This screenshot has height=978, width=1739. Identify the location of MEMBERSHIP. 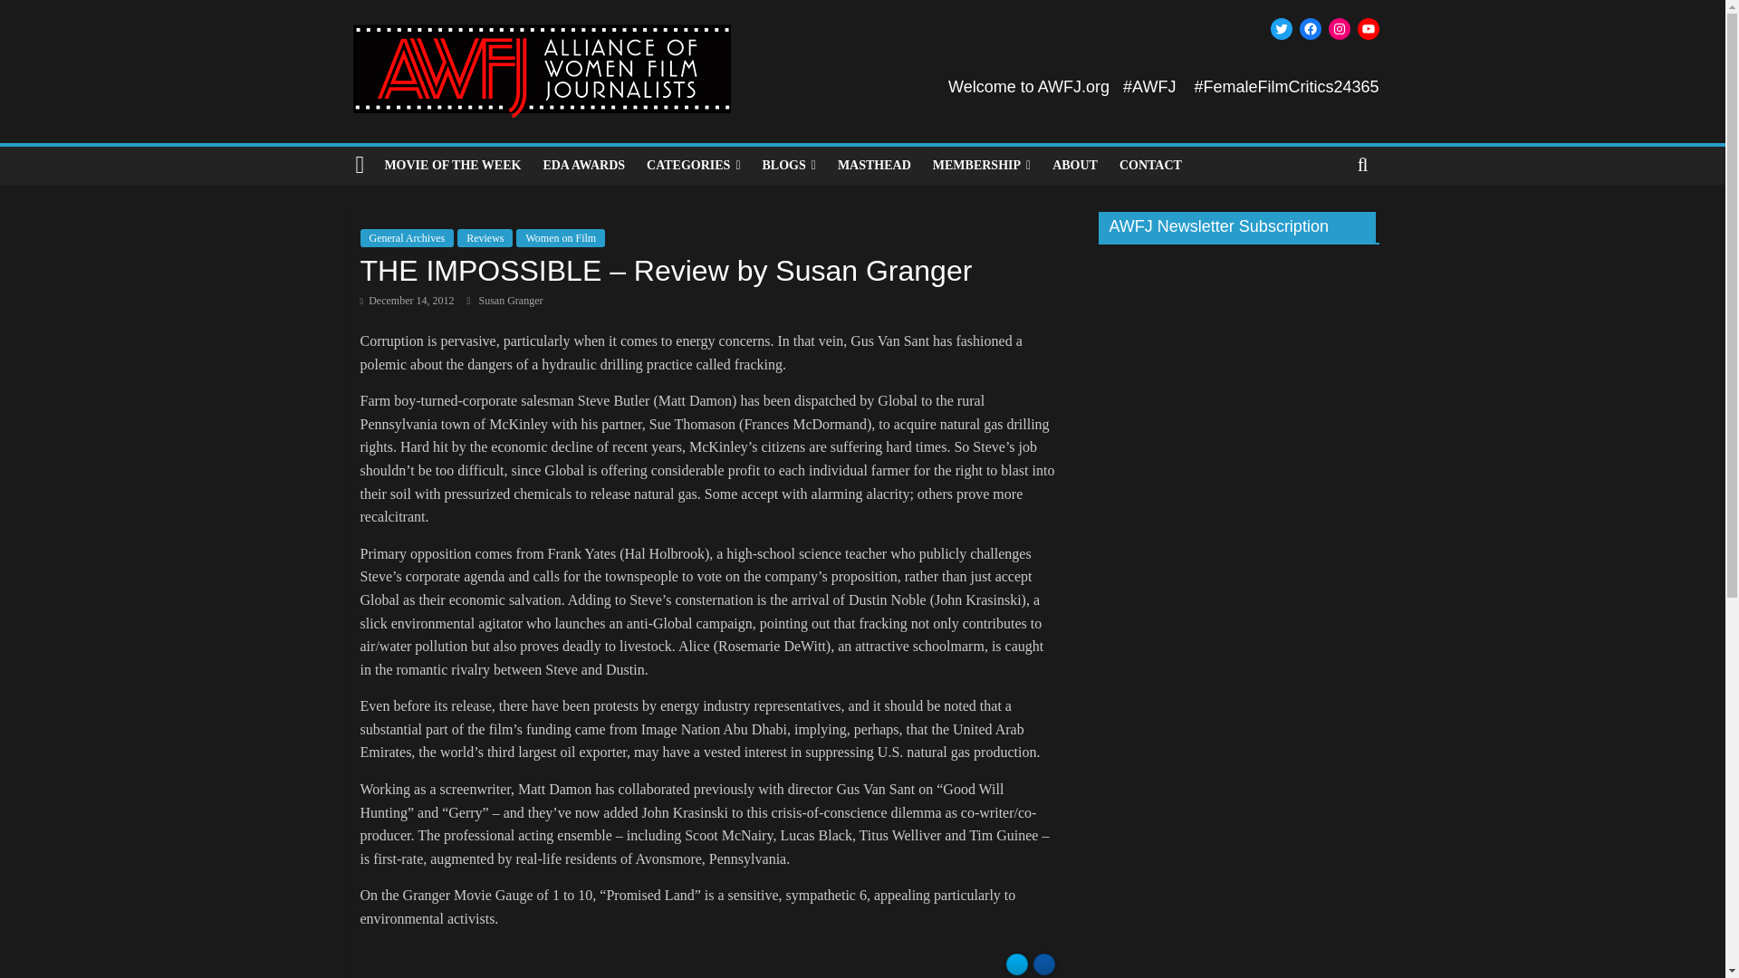
(982, 166).